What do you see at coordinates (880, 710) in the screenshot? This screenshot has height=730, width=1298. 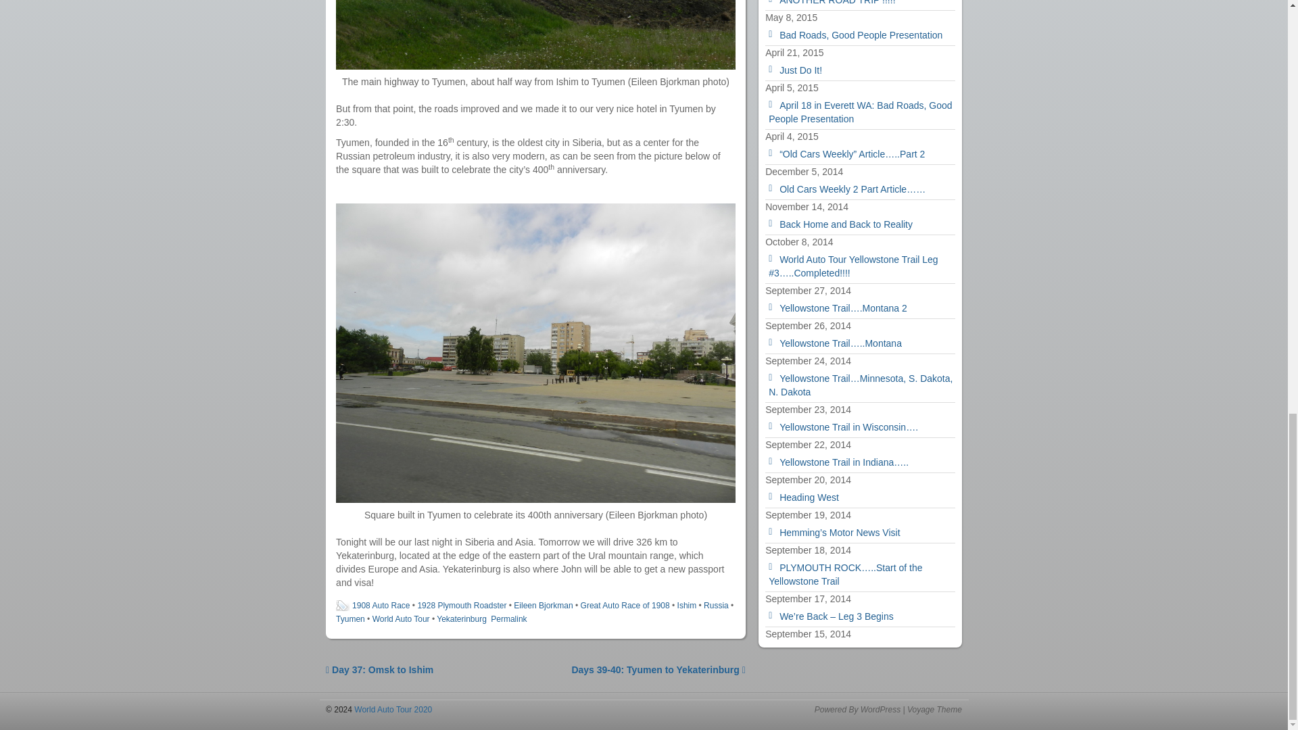 I see `WordPress` at bounding box center [880, 710].